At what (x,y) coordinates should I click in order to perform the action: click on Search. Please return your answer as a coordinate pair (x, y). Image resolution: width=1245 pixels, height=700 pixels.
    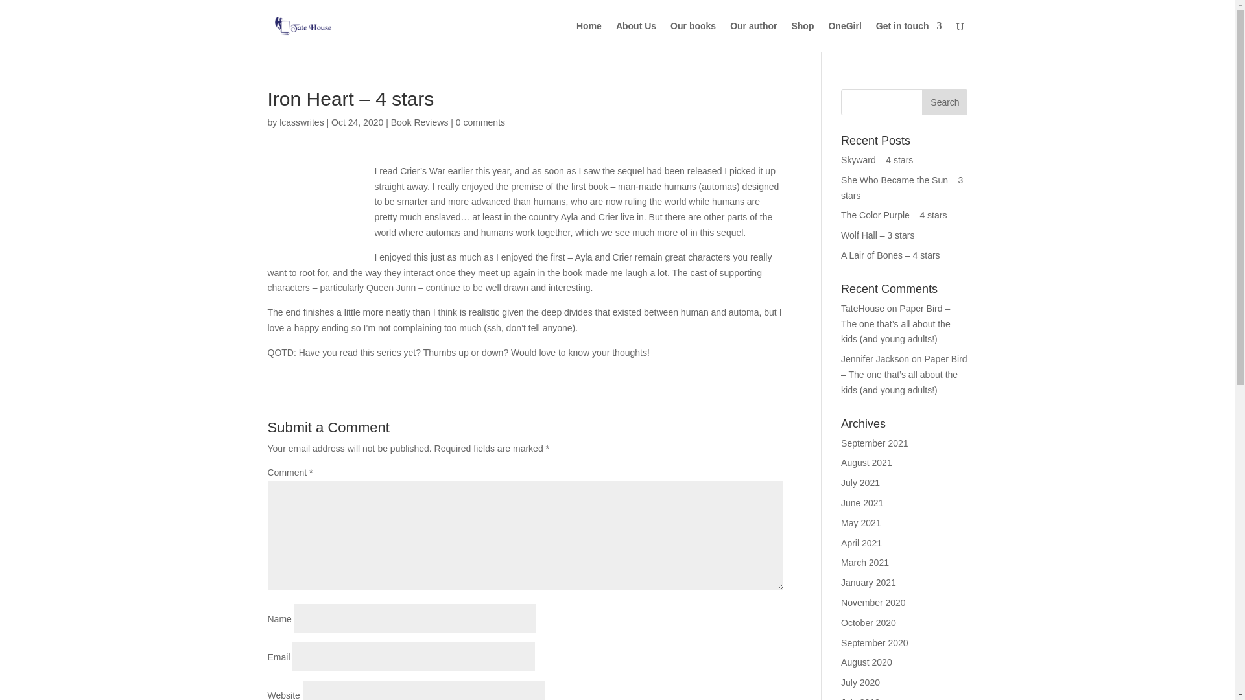
    Looking at the image, I should click on (944, 102).